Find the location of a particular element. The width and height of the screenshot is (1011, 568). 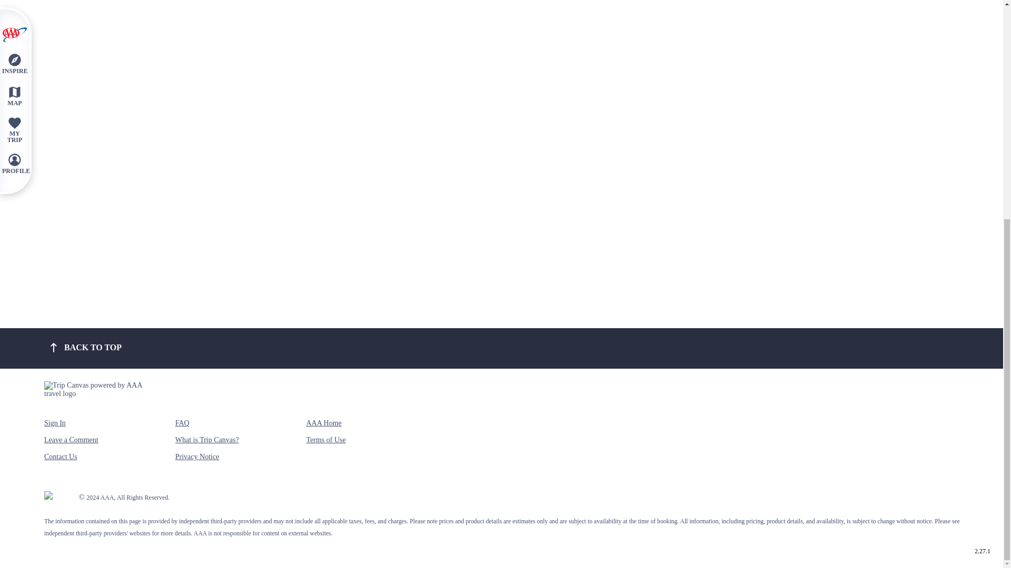

Contact Us is located at coordinates (61, 461).